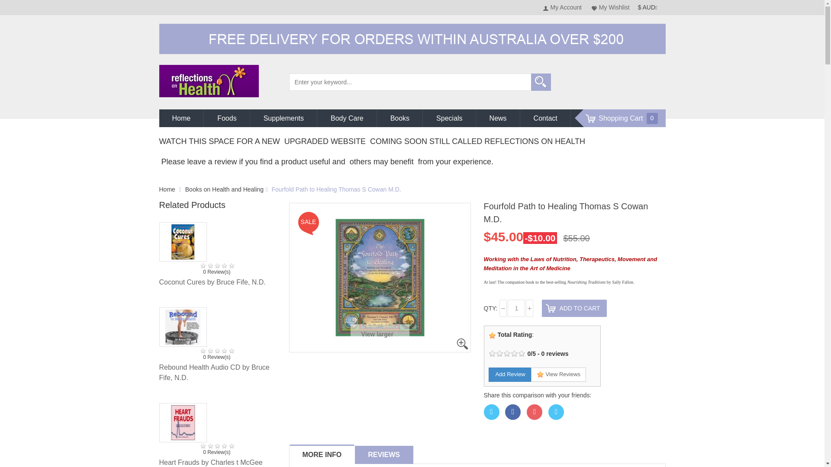  Describe the element at coordinates (213, 282) in the screenshot. I see `Coconut Cures by Bruce Fife, N.D.` at that location.